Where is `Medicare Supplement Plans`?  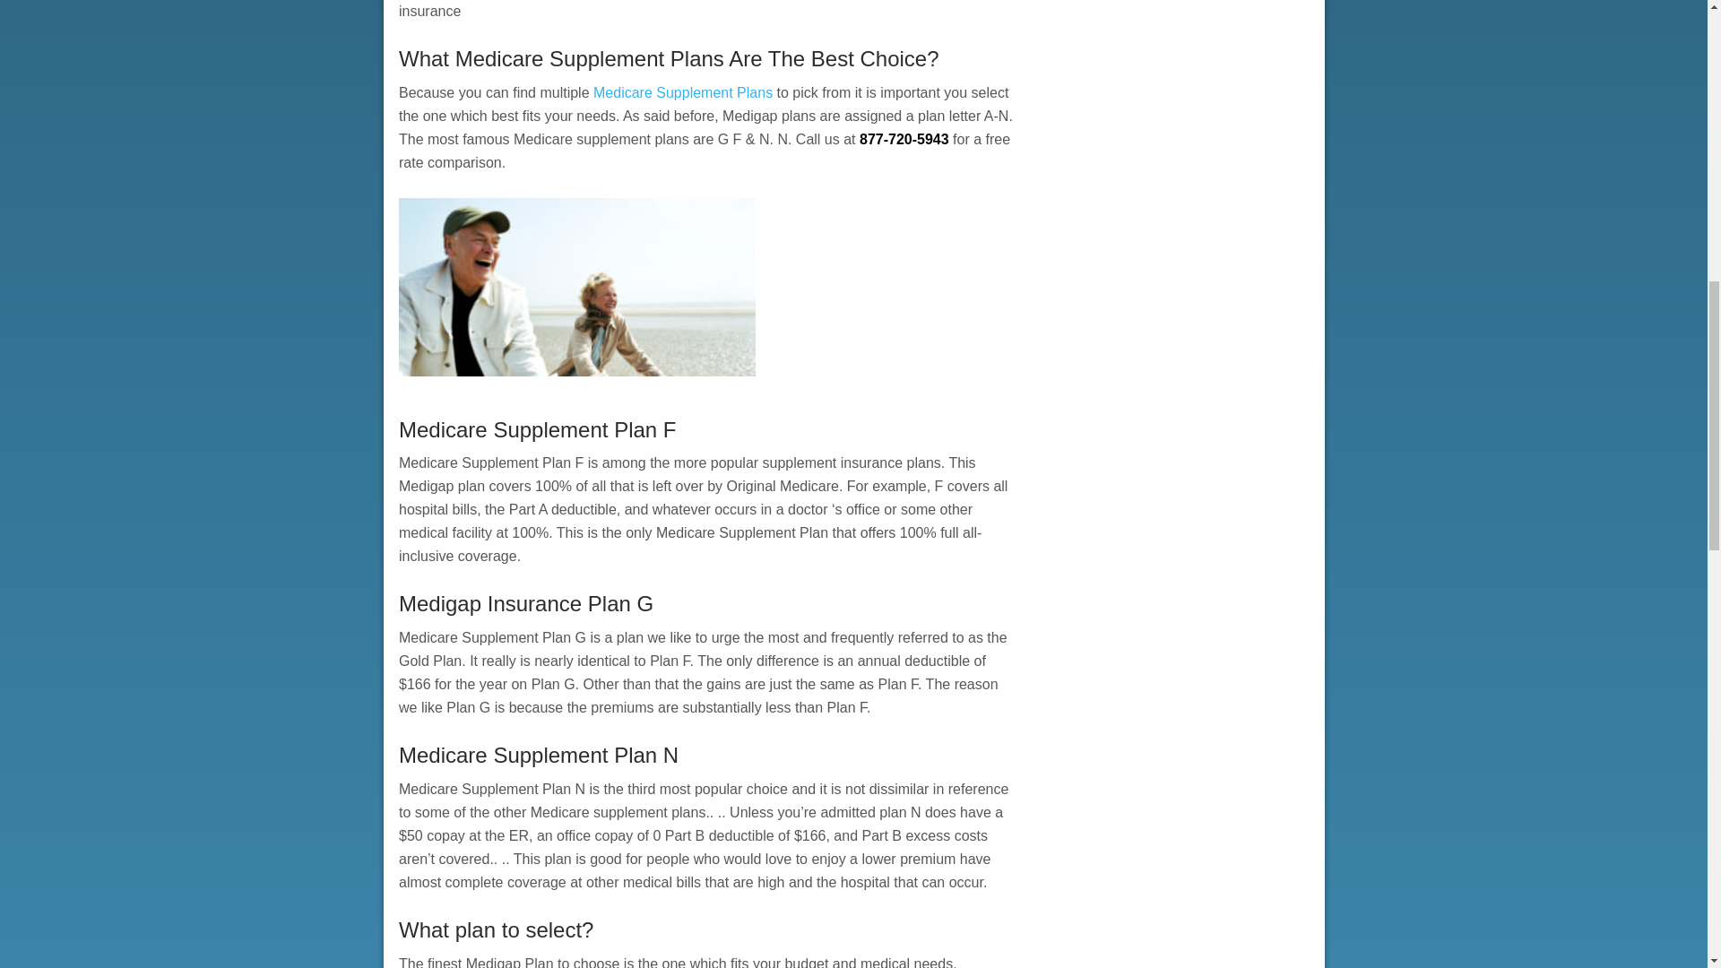
Medicare Supplement Plans is located at coordinates (683, 93).